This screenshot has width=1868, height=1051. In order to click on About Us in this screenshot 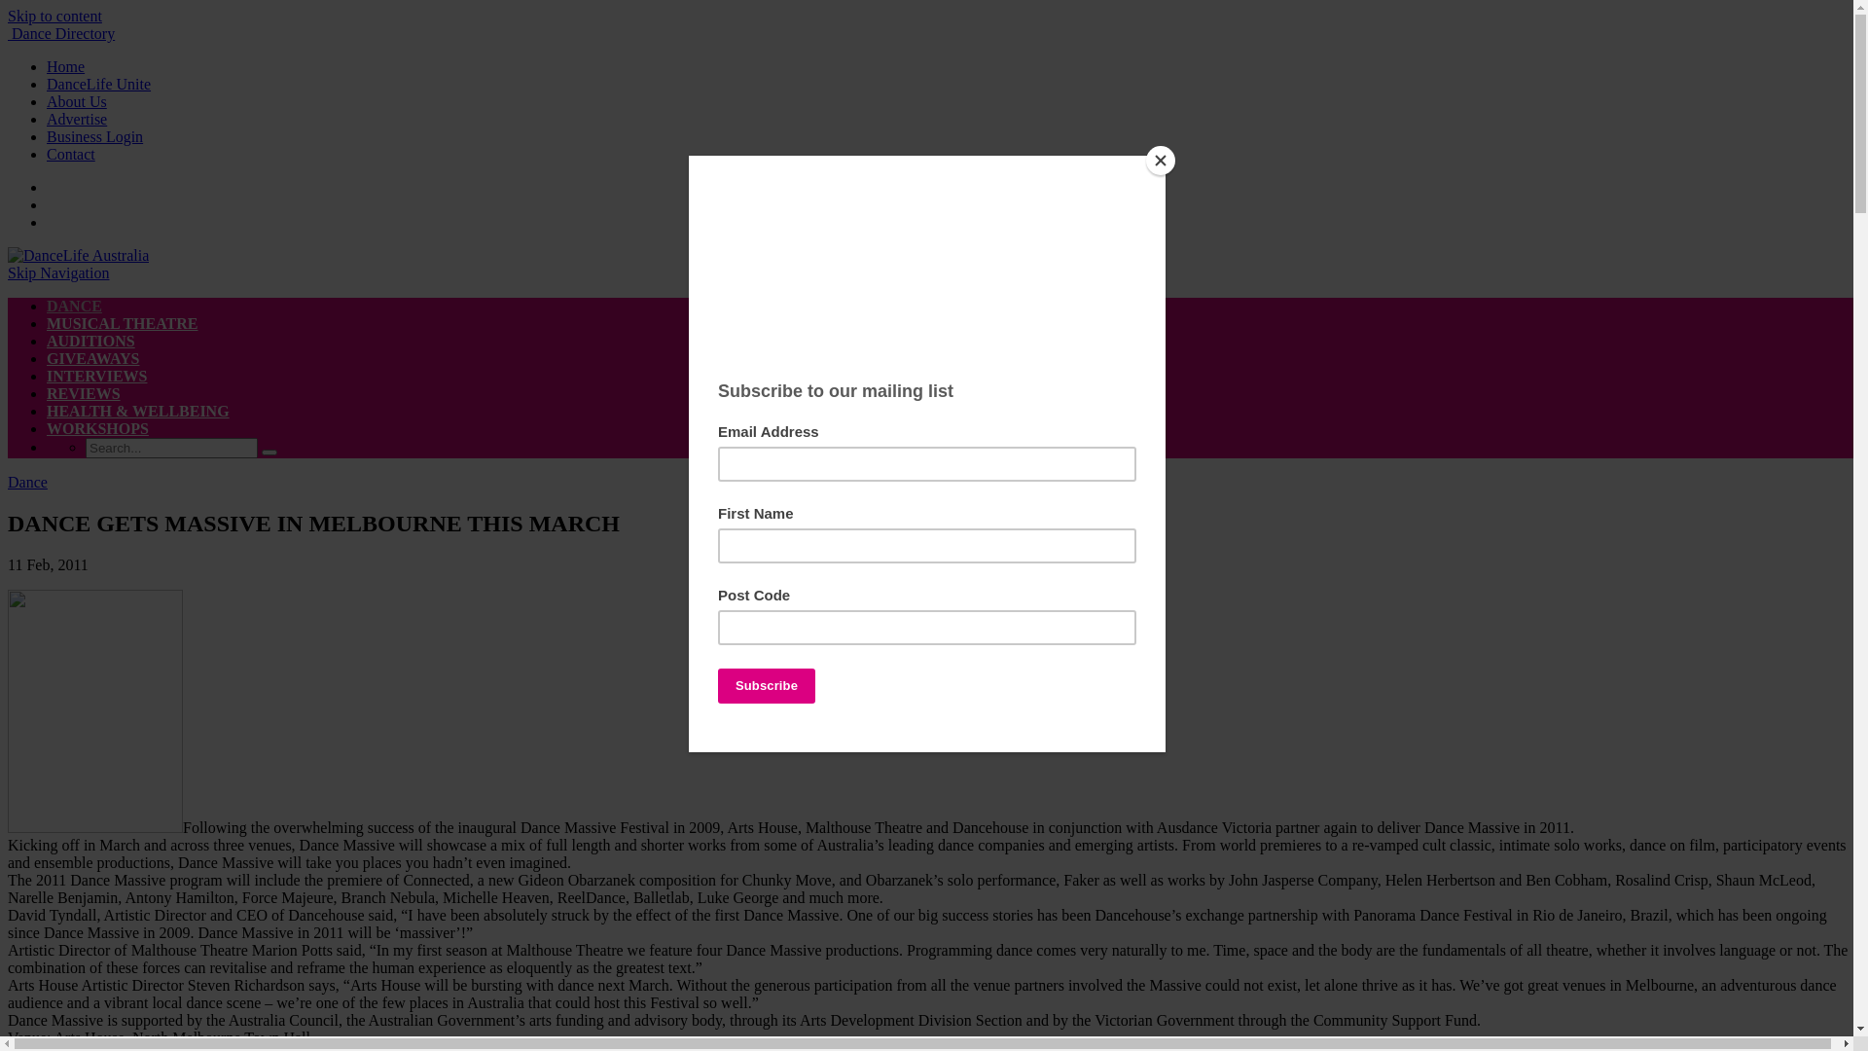, I will do `click(77, 101)`.